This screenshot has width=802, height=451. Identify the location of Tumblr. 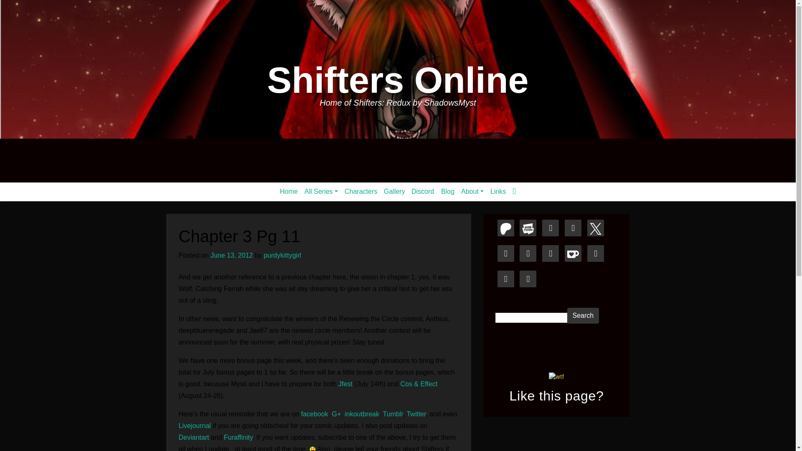
(393, 414).